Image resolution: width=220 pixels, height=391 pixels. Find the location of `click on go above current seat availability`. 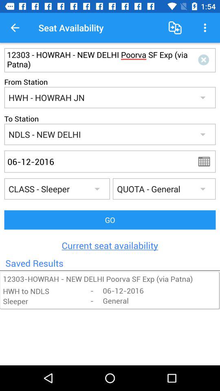

click on go above current seat availability is located at coordinates (110, 220).